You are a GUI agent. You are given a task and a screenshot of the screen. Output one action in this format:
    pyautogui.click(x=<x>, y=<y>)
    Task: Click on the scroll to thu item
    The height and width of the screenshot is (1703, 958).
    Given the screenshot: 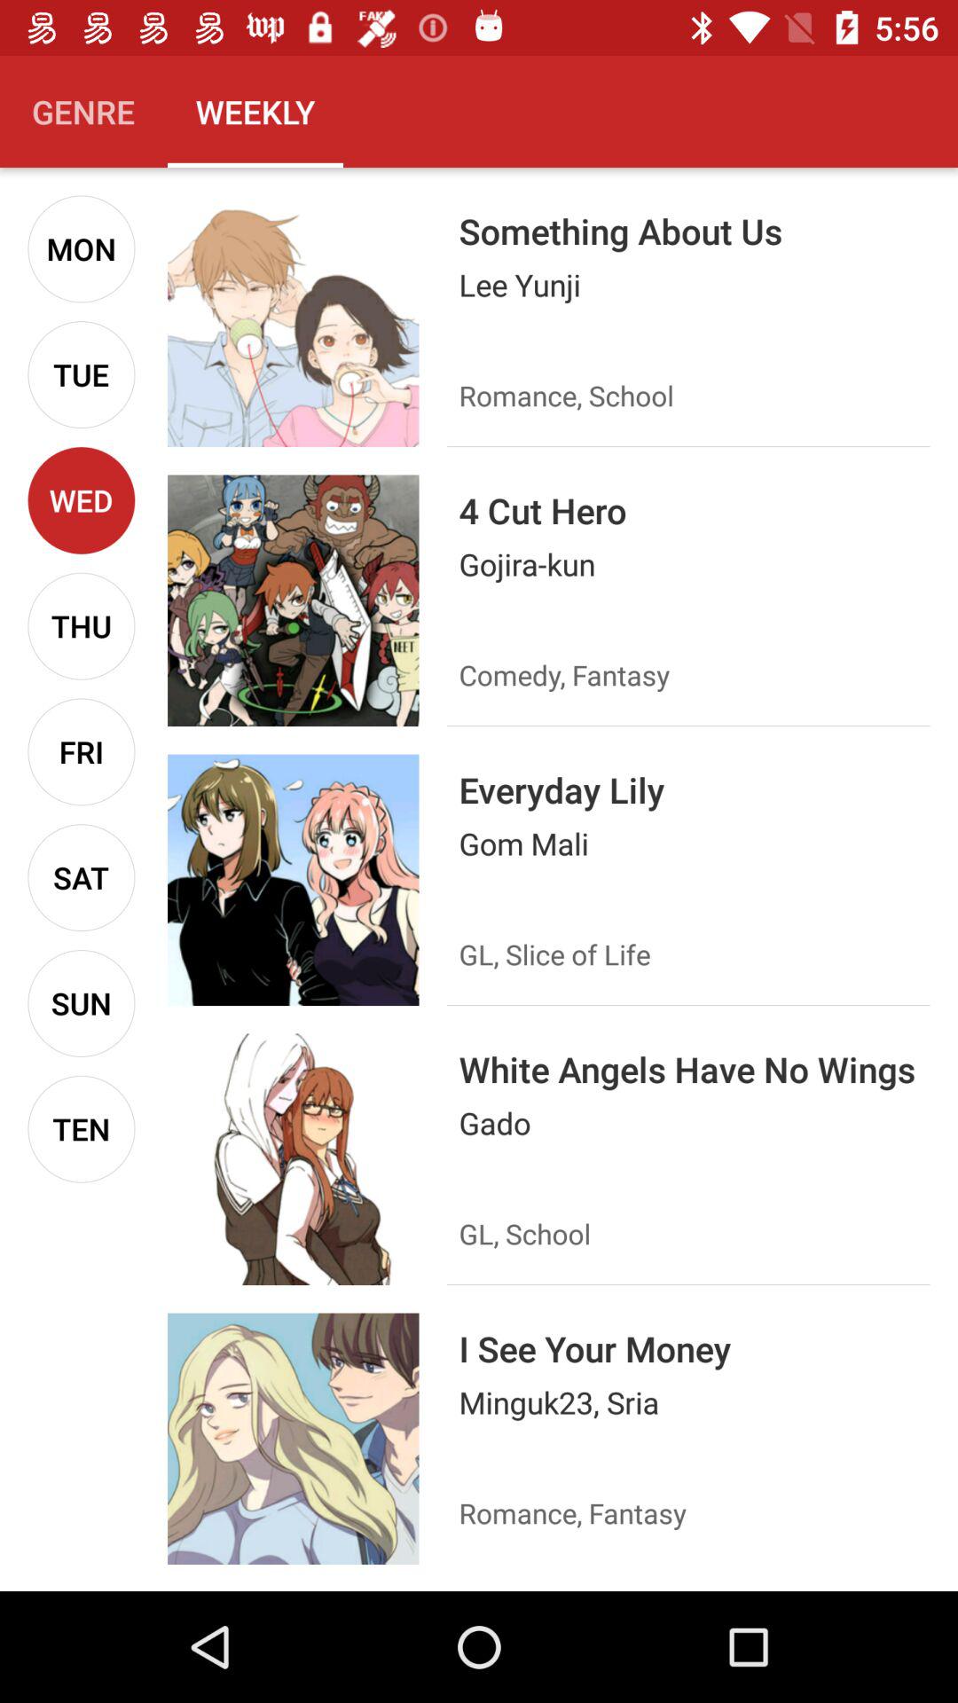 What is the action you would take?
    pyautogui.click(x=82, y=626)
    